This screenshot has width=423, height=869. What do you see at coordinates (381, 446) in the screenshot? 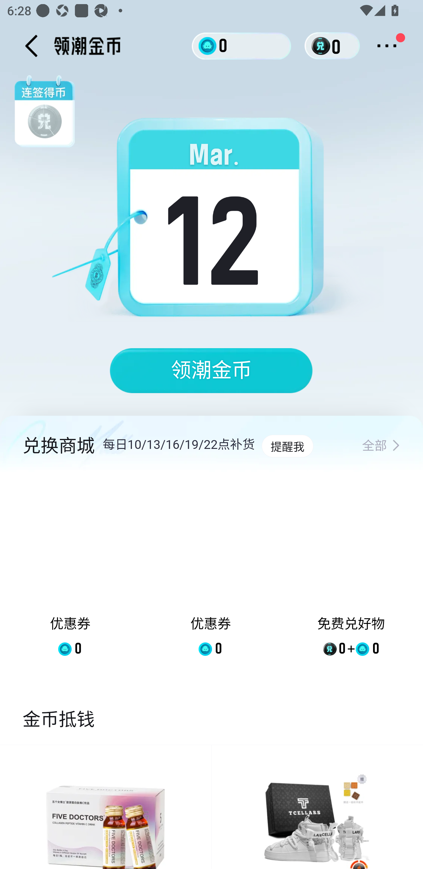
I see `全部` at bounding box center [381, 446].